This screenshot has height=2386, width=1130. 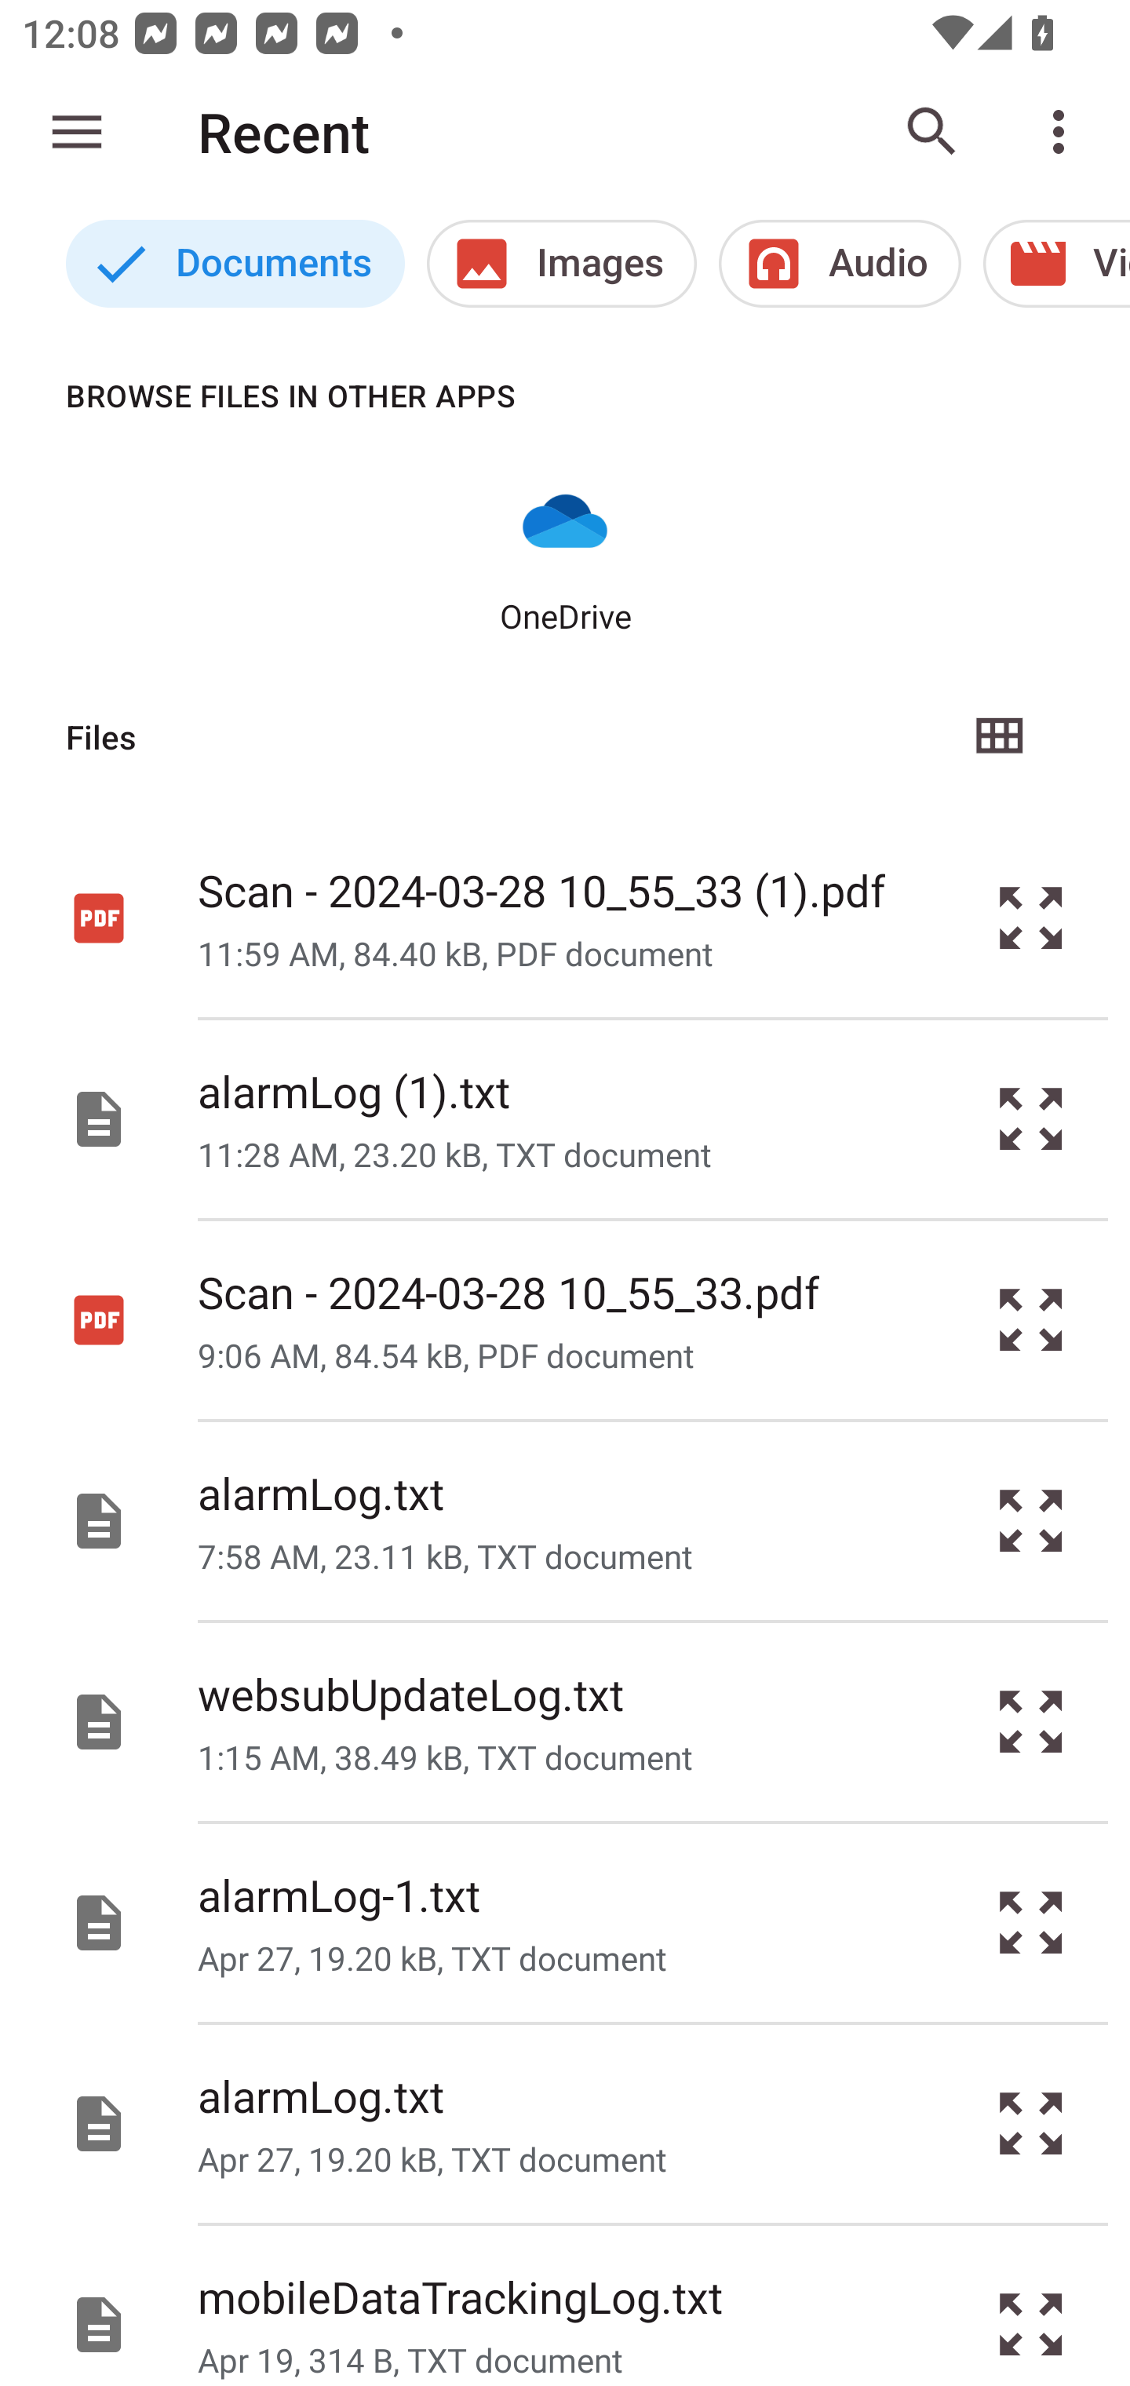 I want to click on OneDrive, so click(x=565, y=556).